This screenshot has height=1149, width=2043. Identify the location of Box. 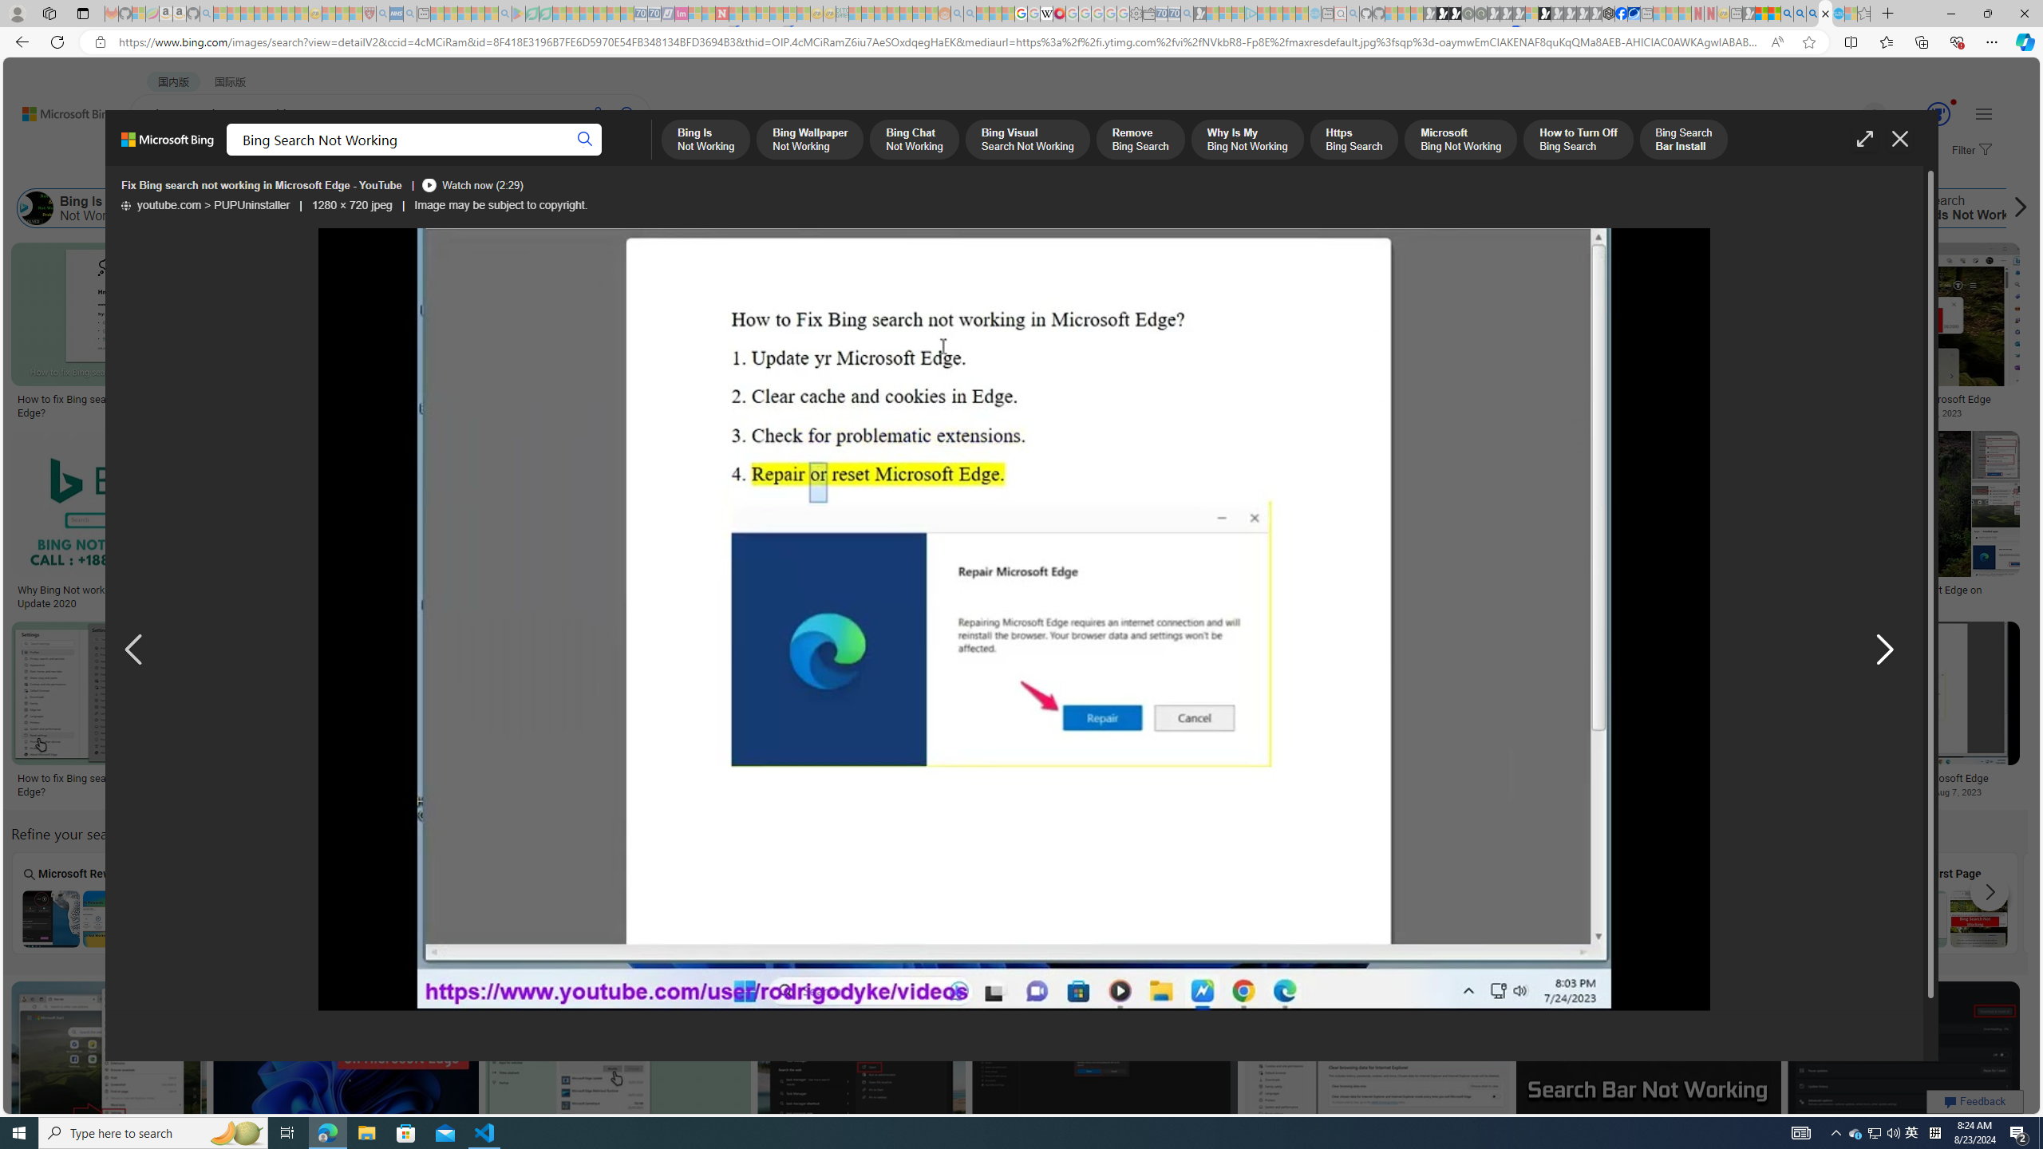
(369, 902).